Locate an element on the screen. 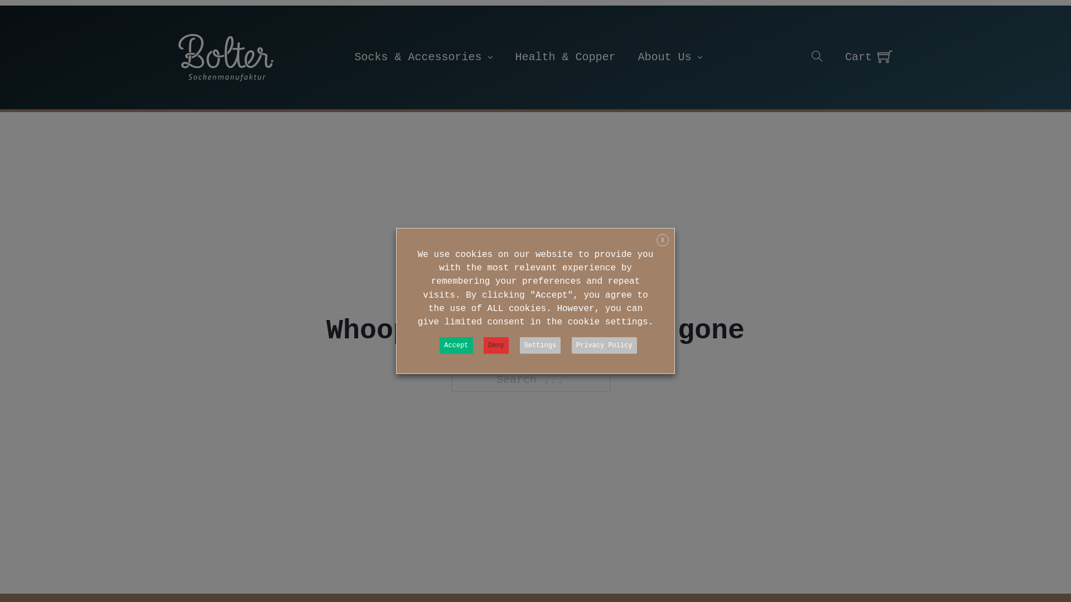 Image resolution: width=1071 pixels, height=602 pixels. Deny is located at coordinates (496, 346).